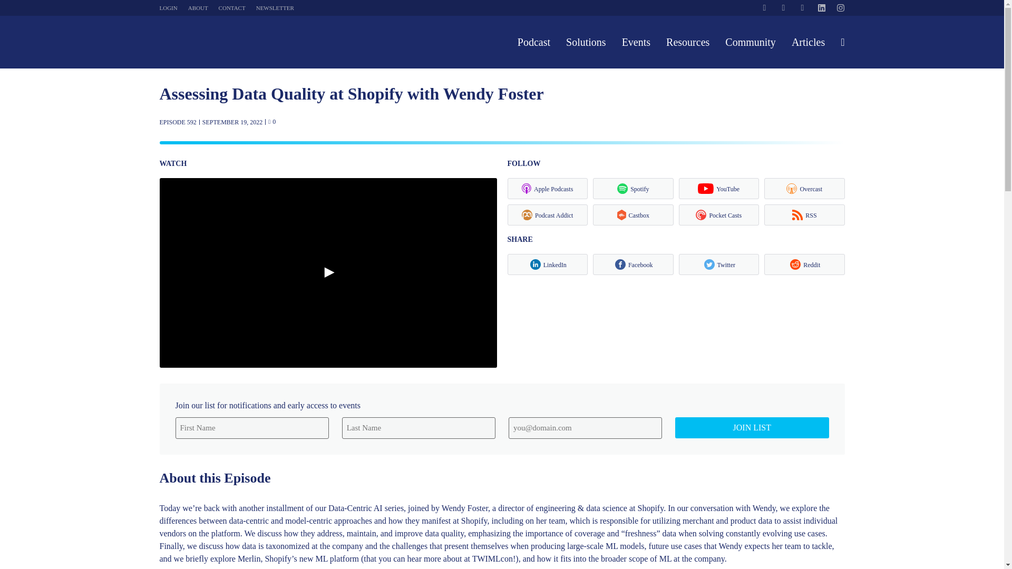 Image resolution: width=1012 pixels, height=569 pixels. I want to click on YouTube, so click(719, 189).